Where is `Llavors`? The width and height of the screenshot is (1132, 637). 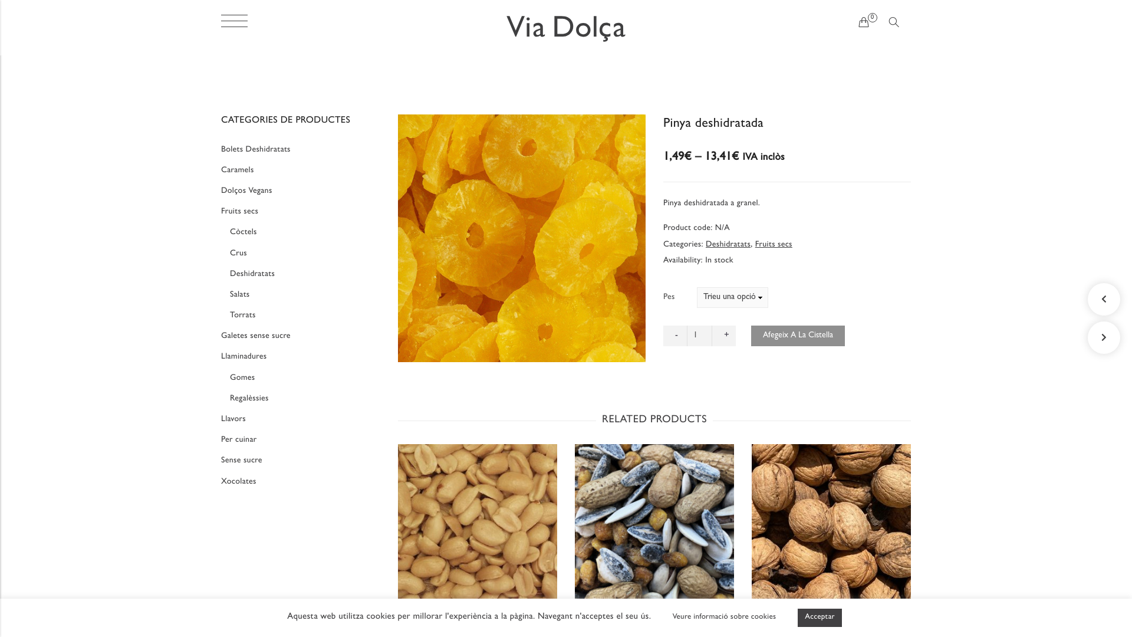 Llavors is located at coordinates (233, 420).